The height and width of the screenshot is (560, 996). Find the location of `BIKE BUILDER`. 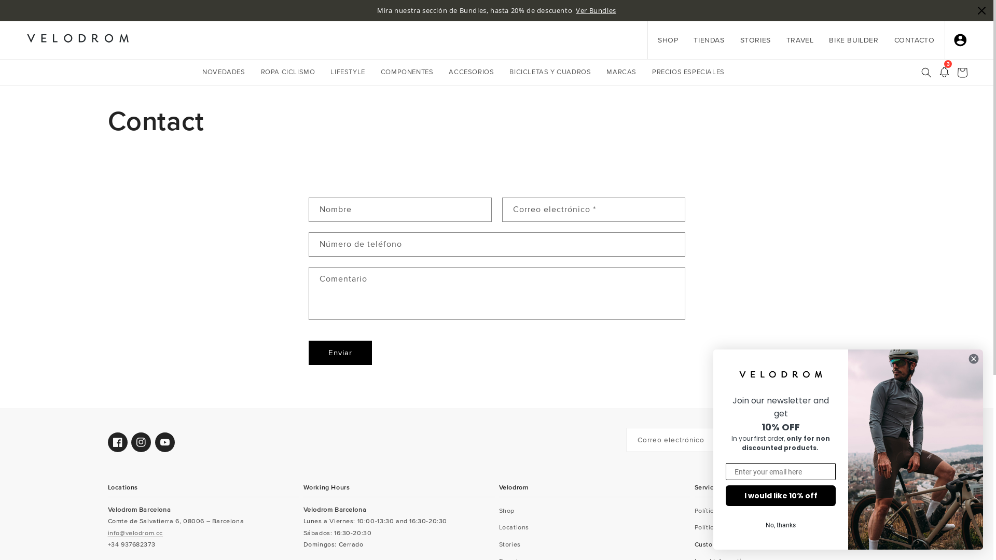

BIKE BUILDER is located at coordinates (849, 40).